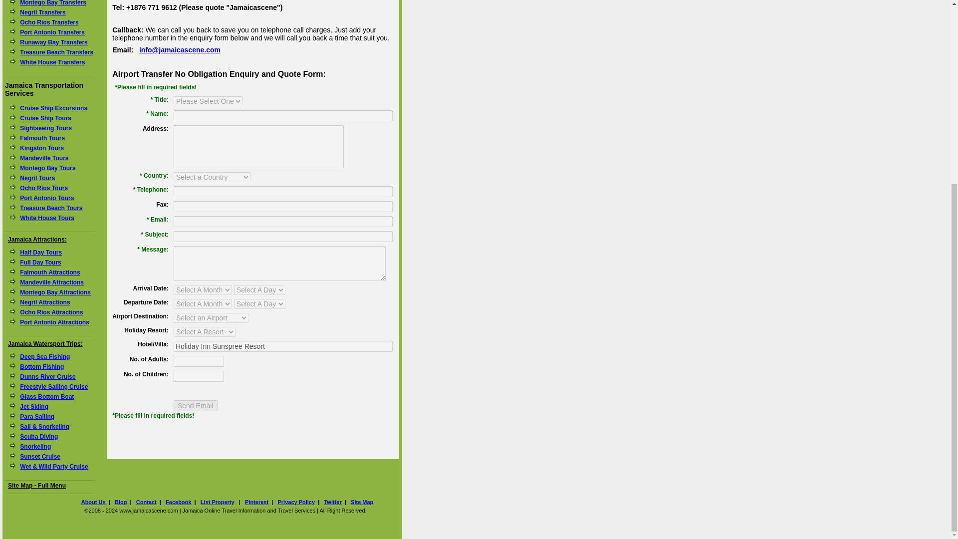 The image size is (958, 539). What do you see at coordinates (44, 158) in the screenshot?
I see `Mandeville Tours` at bounding box center [44, 158].